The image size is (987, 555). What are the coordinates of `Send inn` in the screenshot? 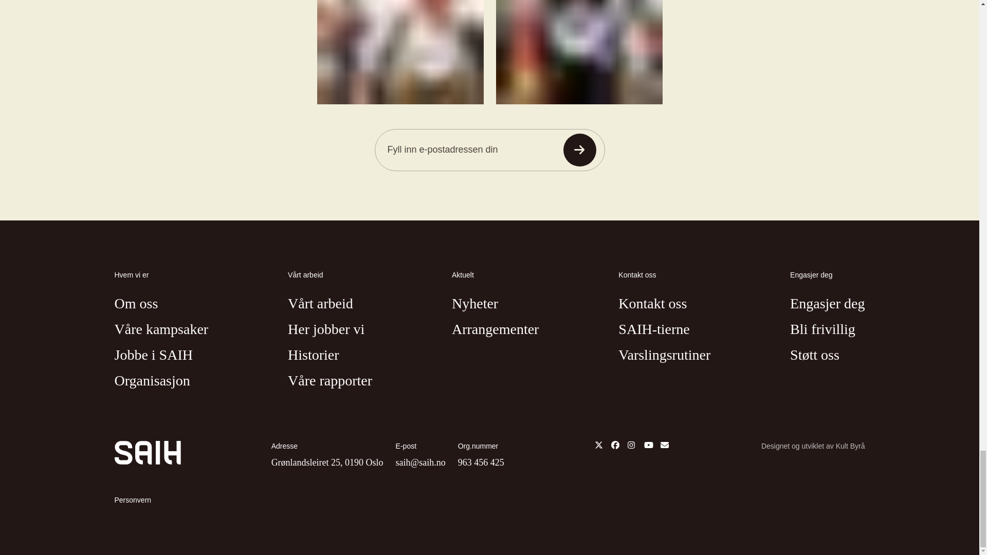 It's located at (580, 150).